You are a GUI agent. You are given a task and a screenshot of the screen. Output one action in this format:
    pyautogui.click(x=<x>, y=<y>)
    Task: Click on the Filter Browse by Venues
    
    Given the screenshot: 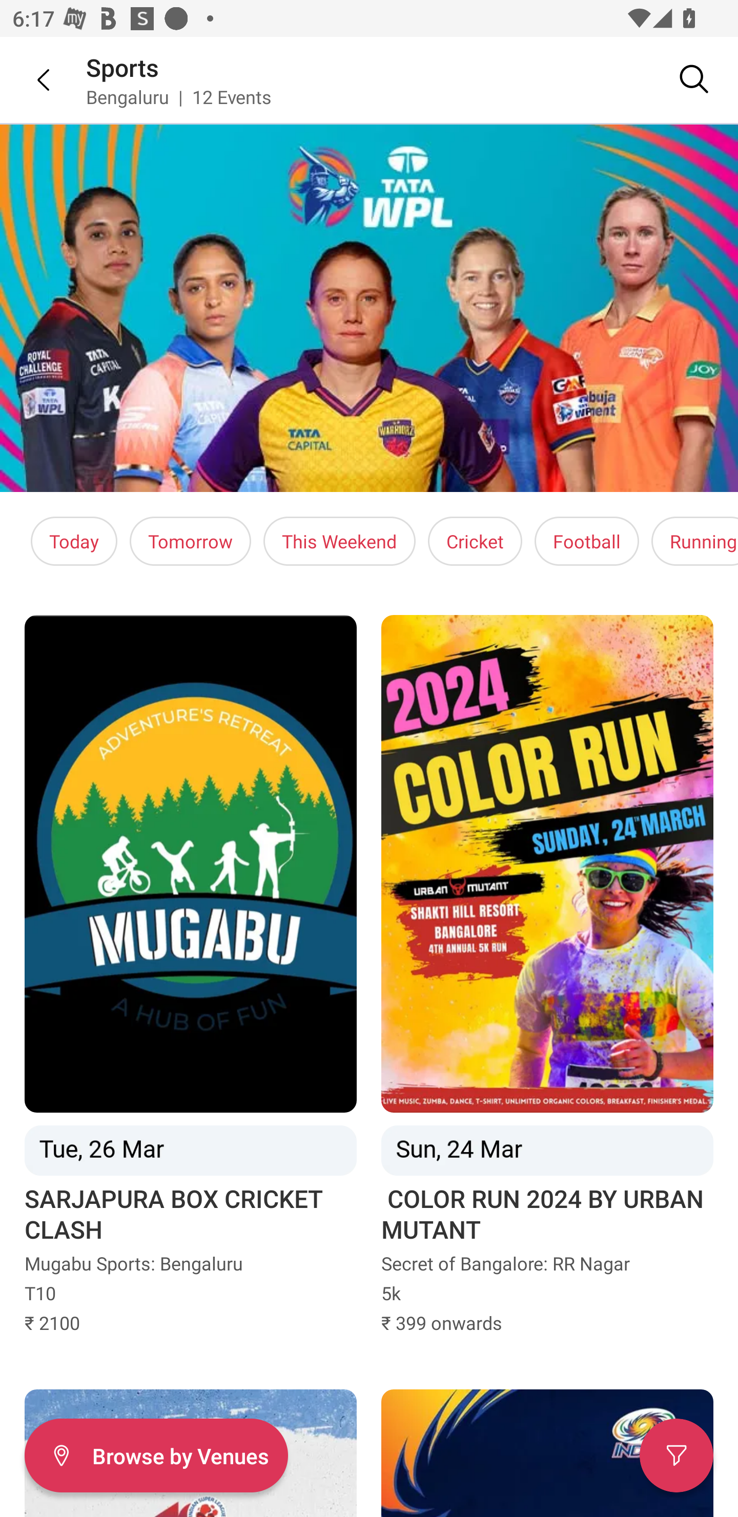 What is the action you would take?
    pyautogui.click(x=156, y=1455)
    